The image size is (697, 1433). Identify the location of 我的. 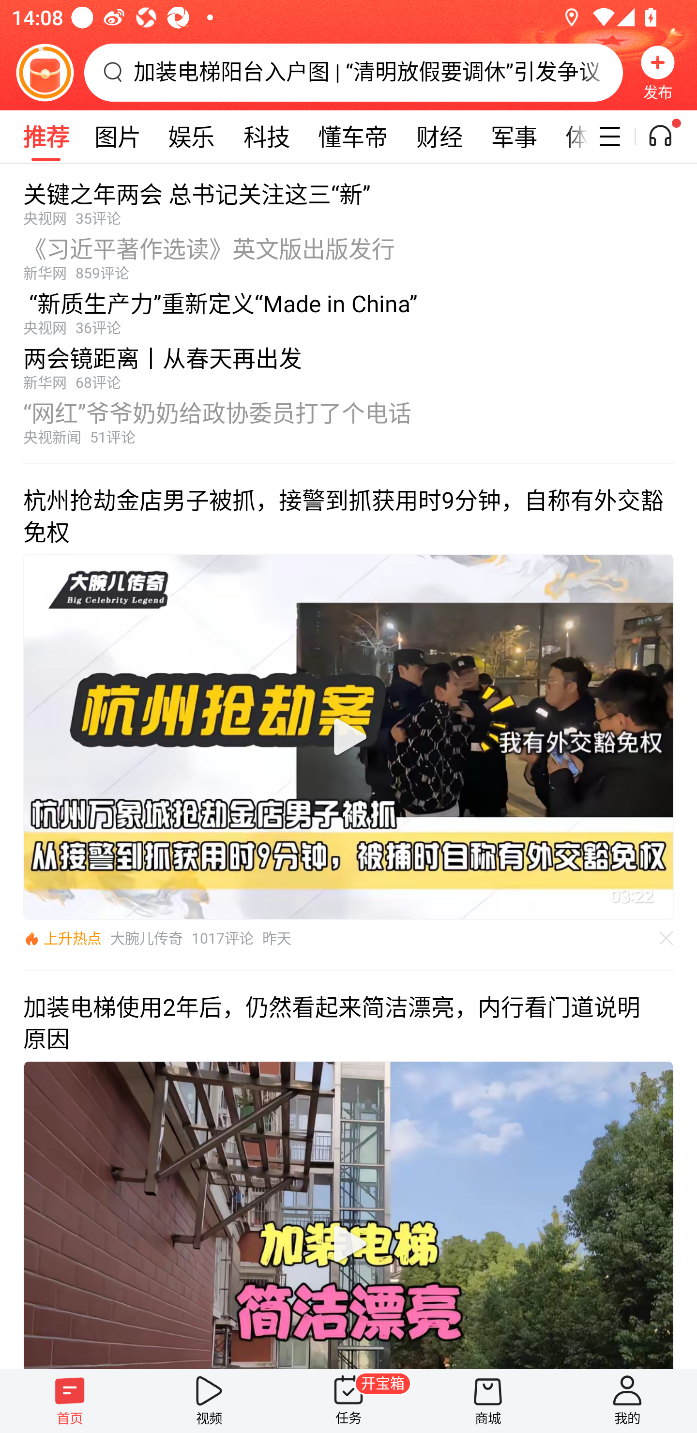
(627, 1401).